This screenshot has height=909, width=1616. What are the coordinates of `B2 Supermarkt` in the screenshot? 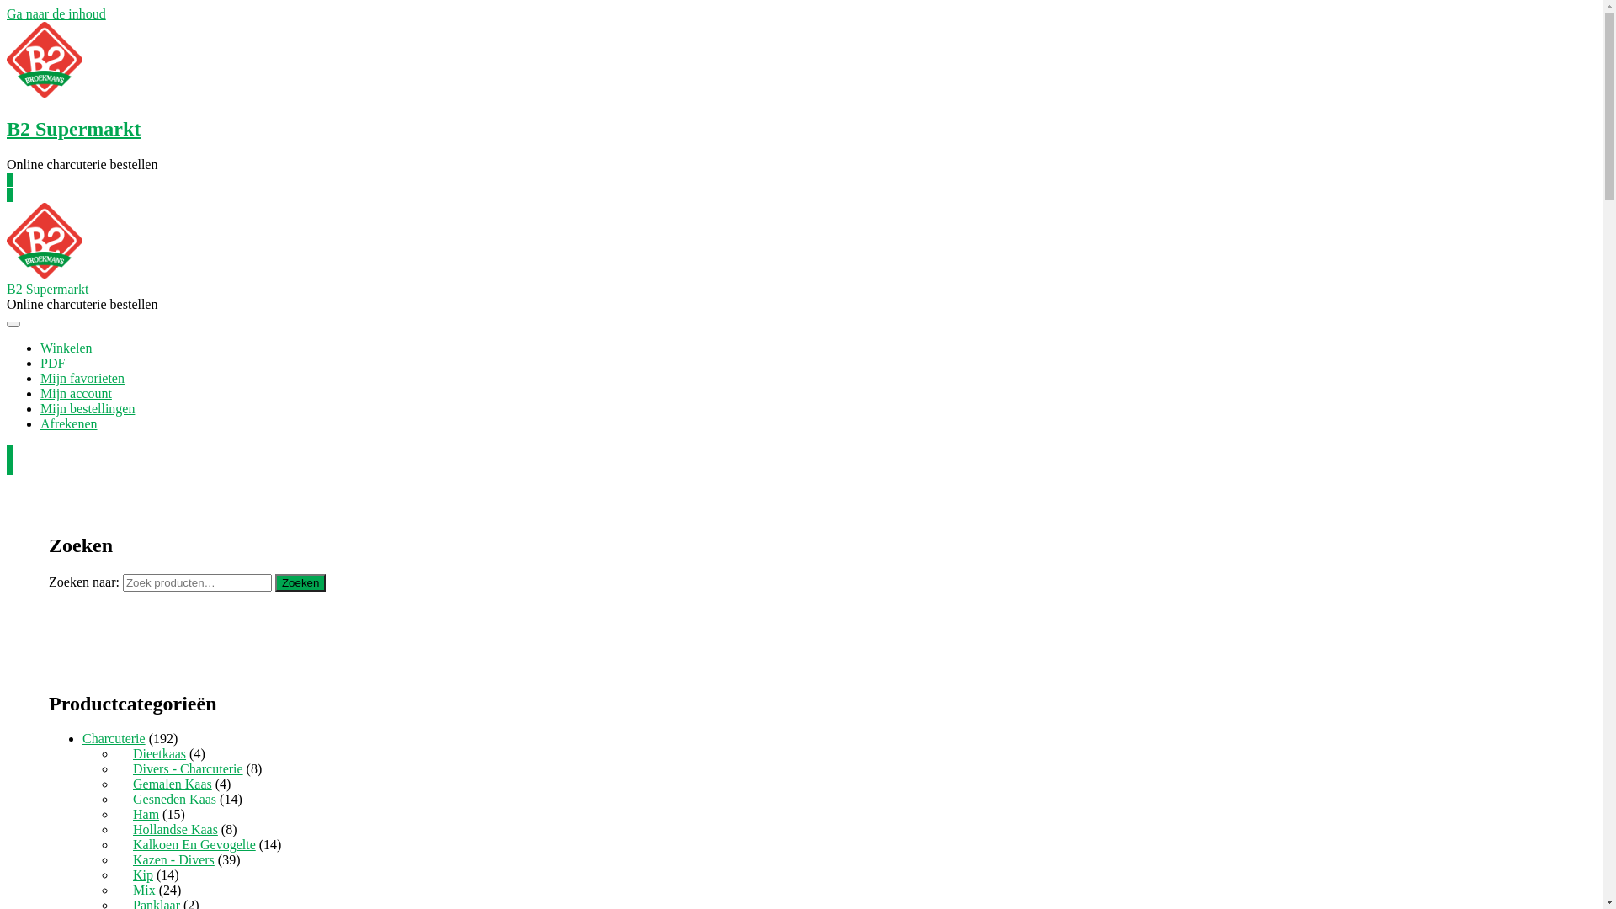 It's located at (74, 129).